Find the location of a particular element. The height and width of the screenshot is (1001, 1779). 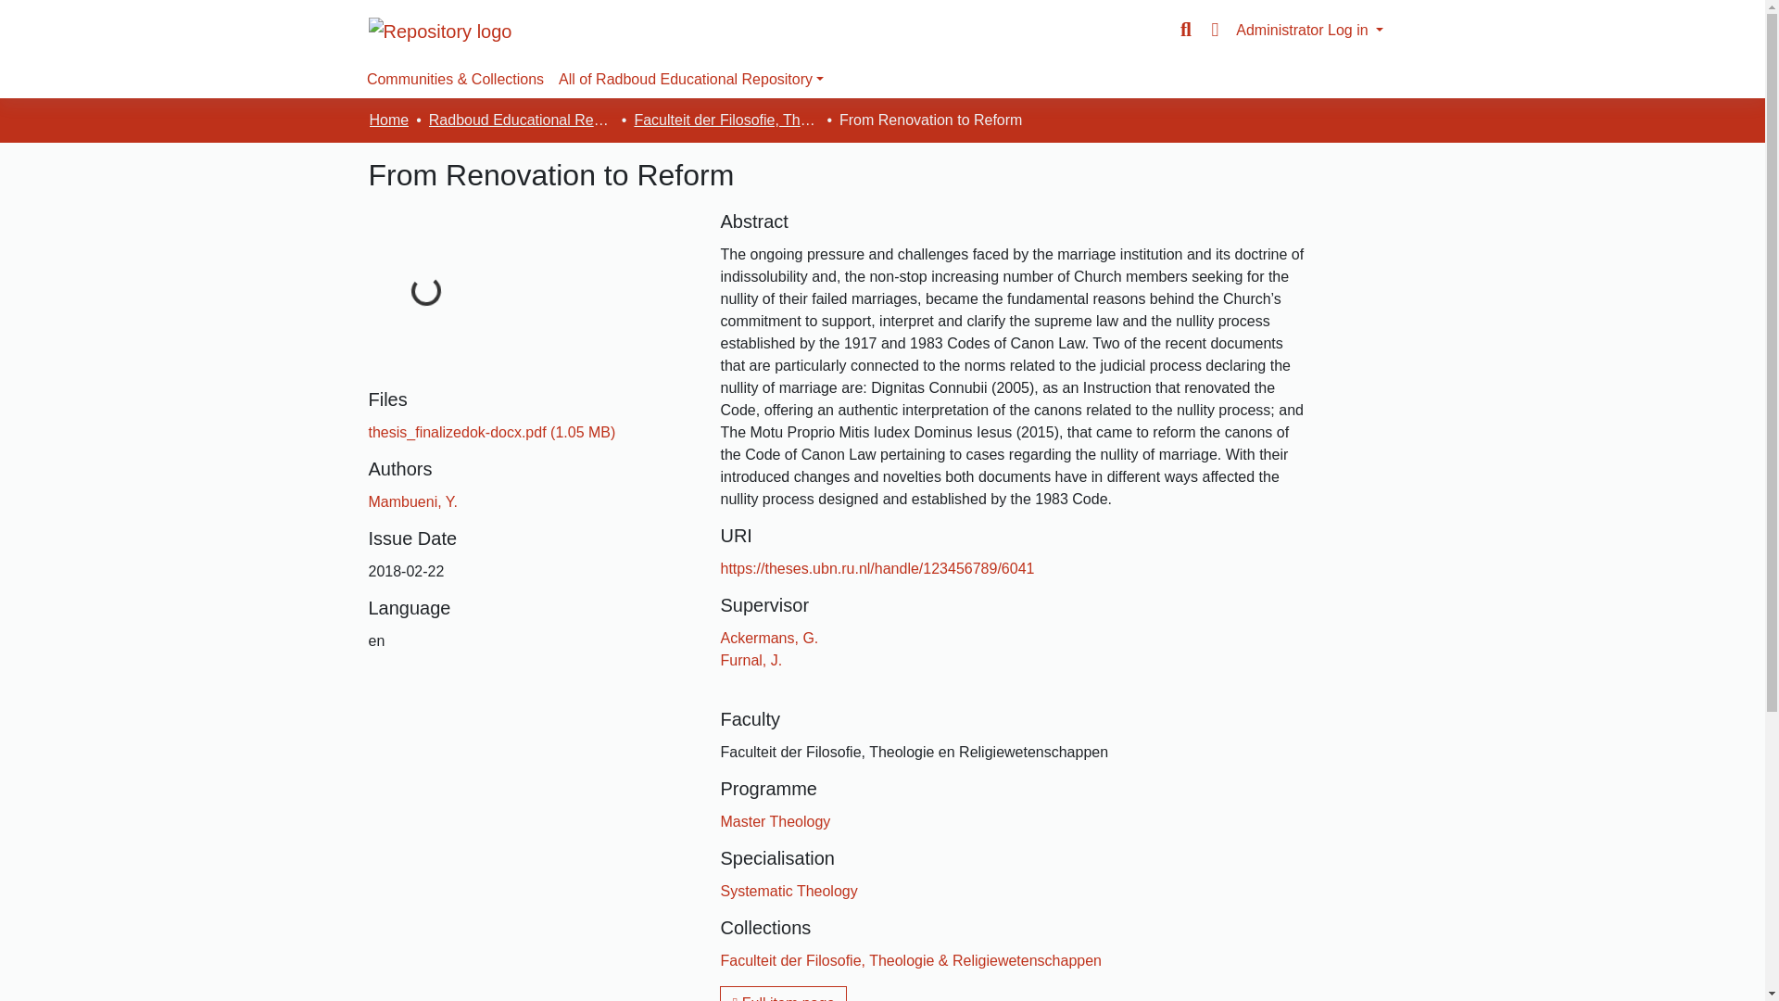

Ackermans, G. is located at coordinates (769, 638).